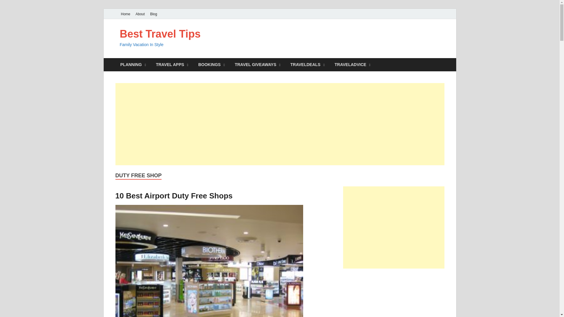 Image resolution: width=564 pixels, height=317 pixels. Describe the element at coordinates (352, 65) in the screenshot. I see `TRAVELADVICE` at that location.